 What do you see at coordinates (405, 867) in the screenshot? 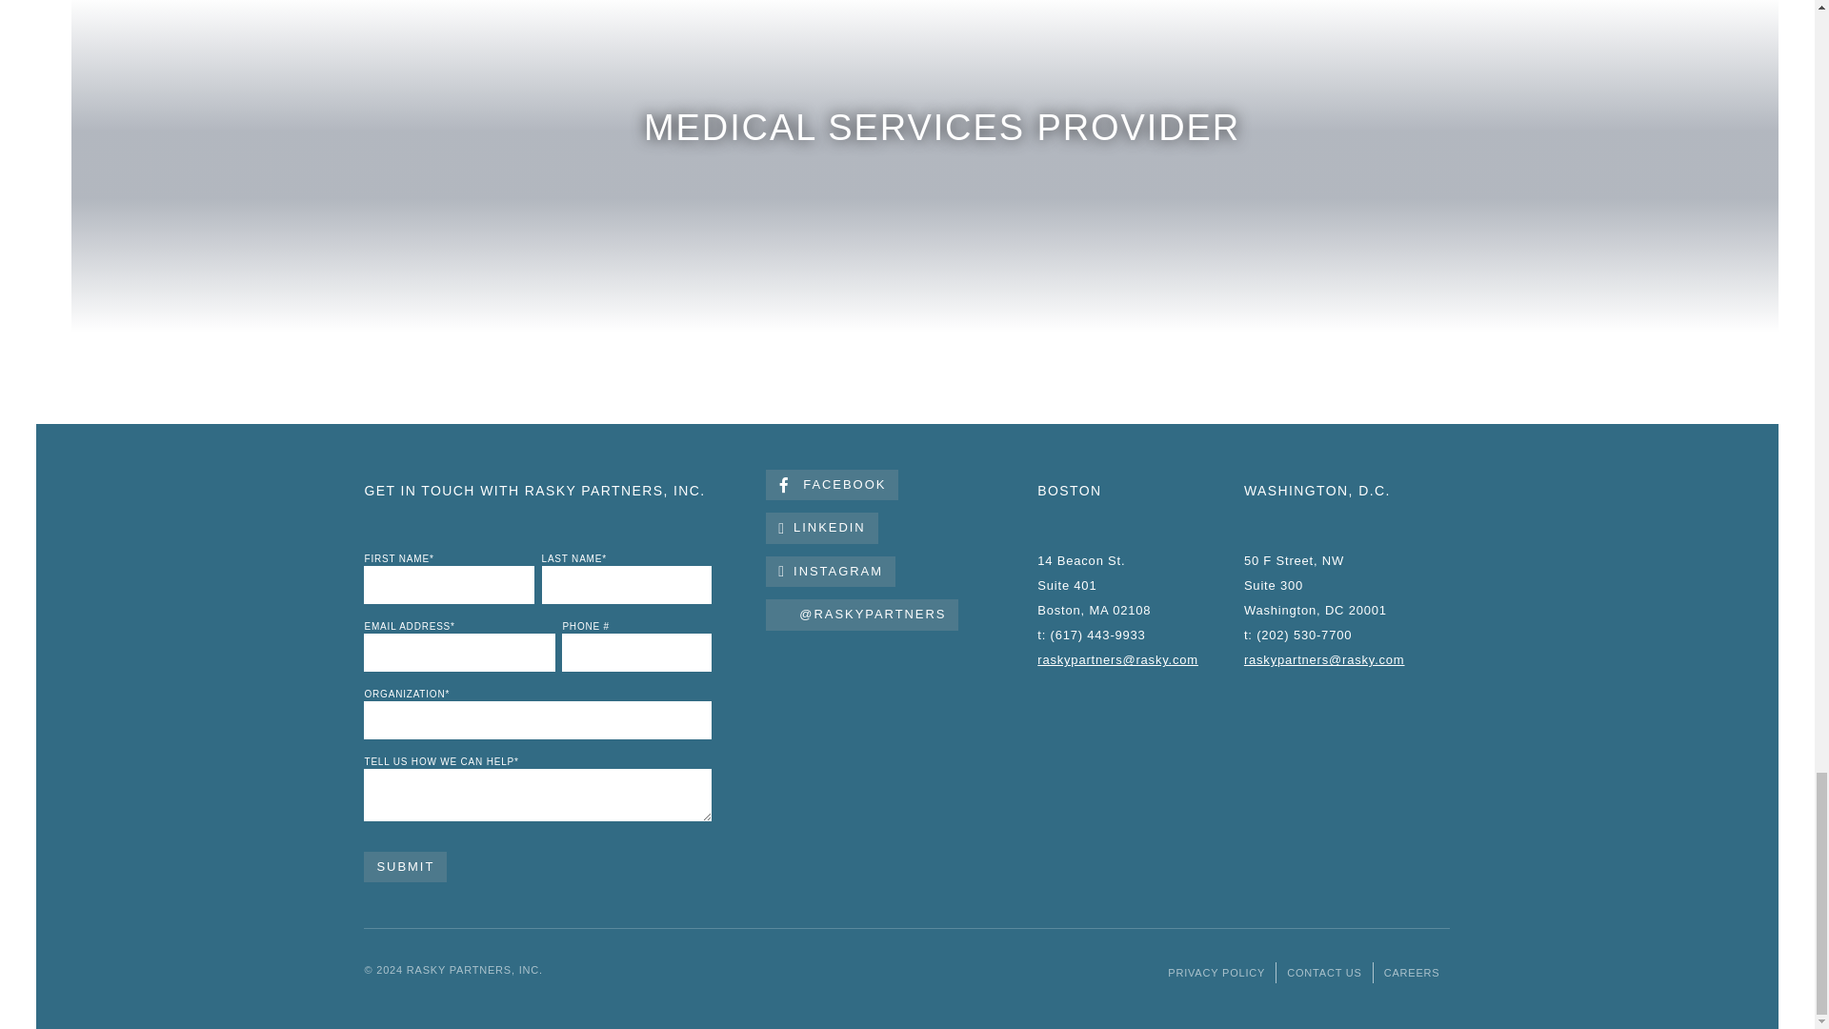
I see `Submit` at bounding box center [405, 867].